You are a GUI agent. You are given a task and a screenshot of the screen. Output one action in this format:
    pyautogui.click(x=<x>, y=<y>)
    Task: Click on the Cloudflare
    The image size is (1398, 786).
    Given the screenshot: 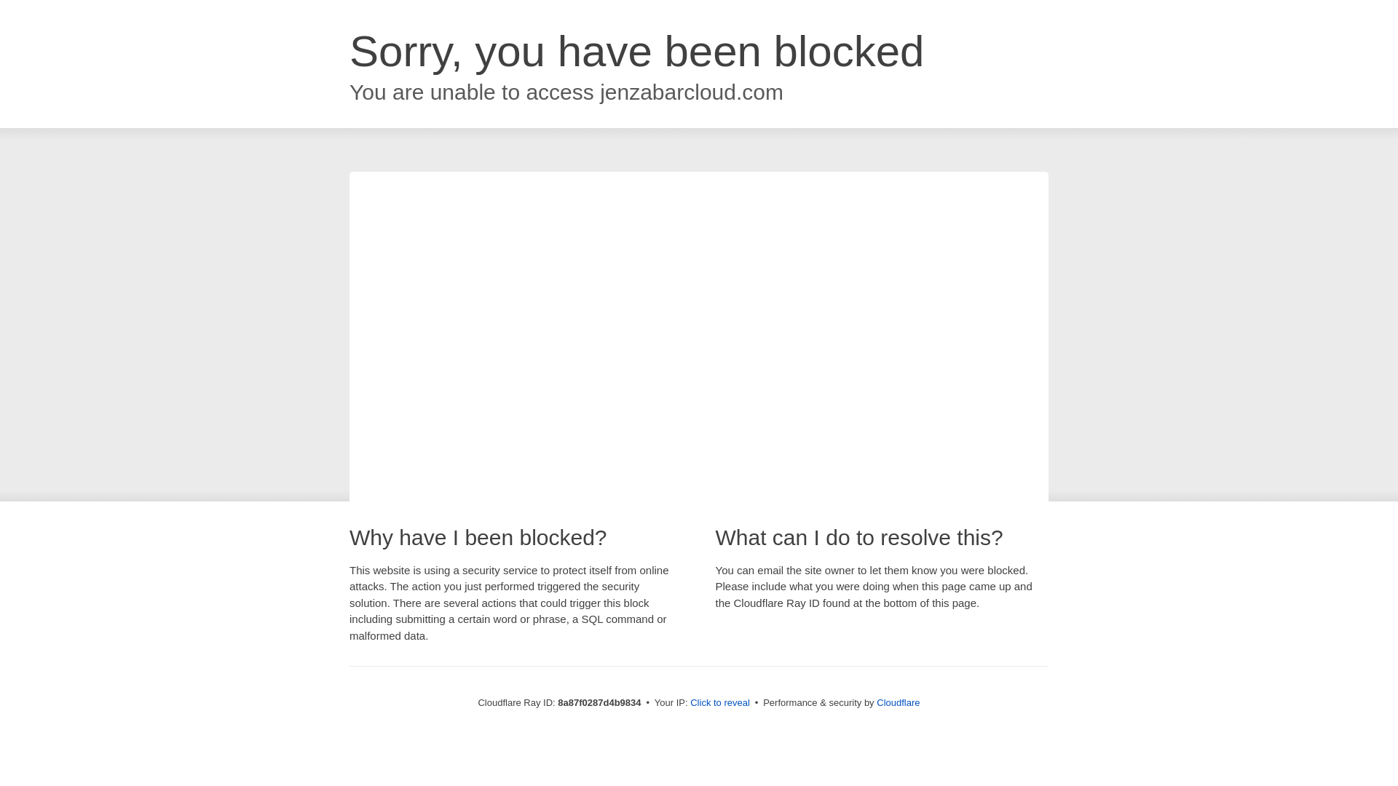 What is the action you would take?
    pyautogui.click(x=898, y=702)
    